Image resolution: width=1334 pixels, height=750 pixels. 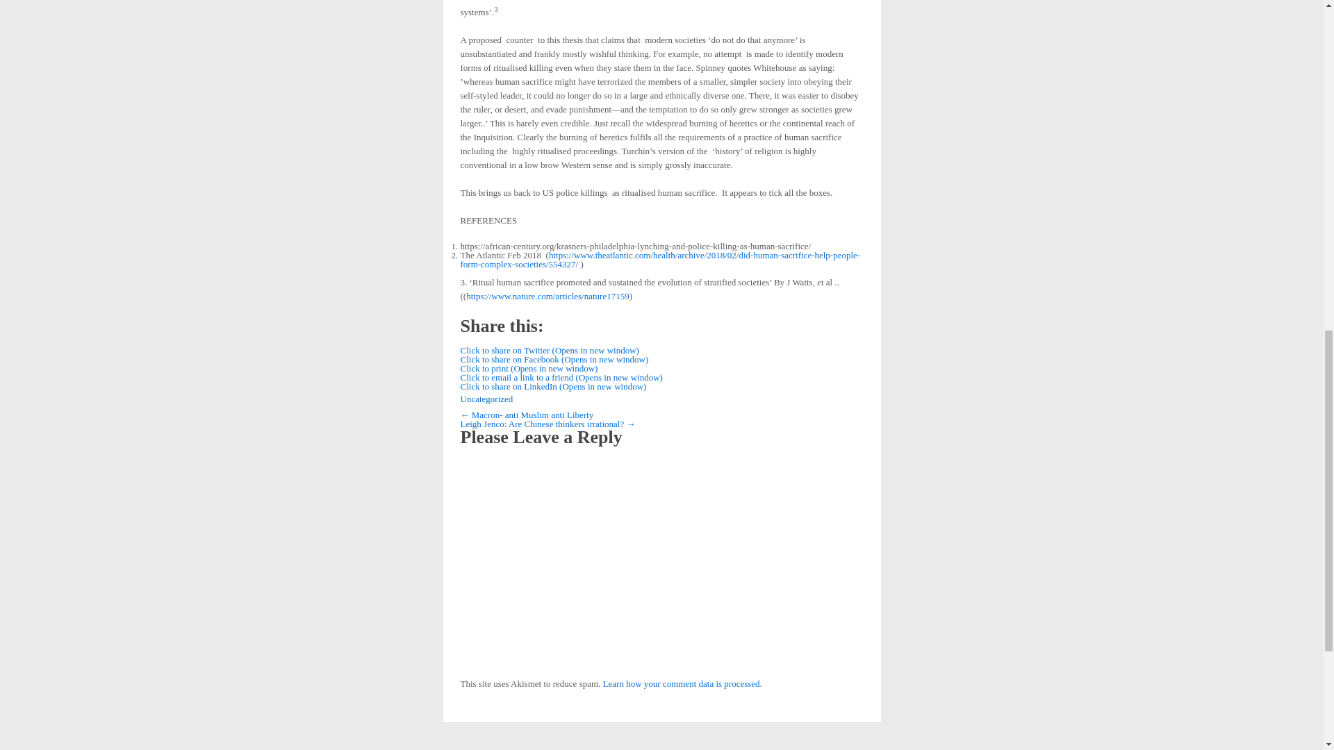 What do you see at coordinates (661, 566) in the screenshot?
I see `Comment Form` at bounding box center [661, 566].